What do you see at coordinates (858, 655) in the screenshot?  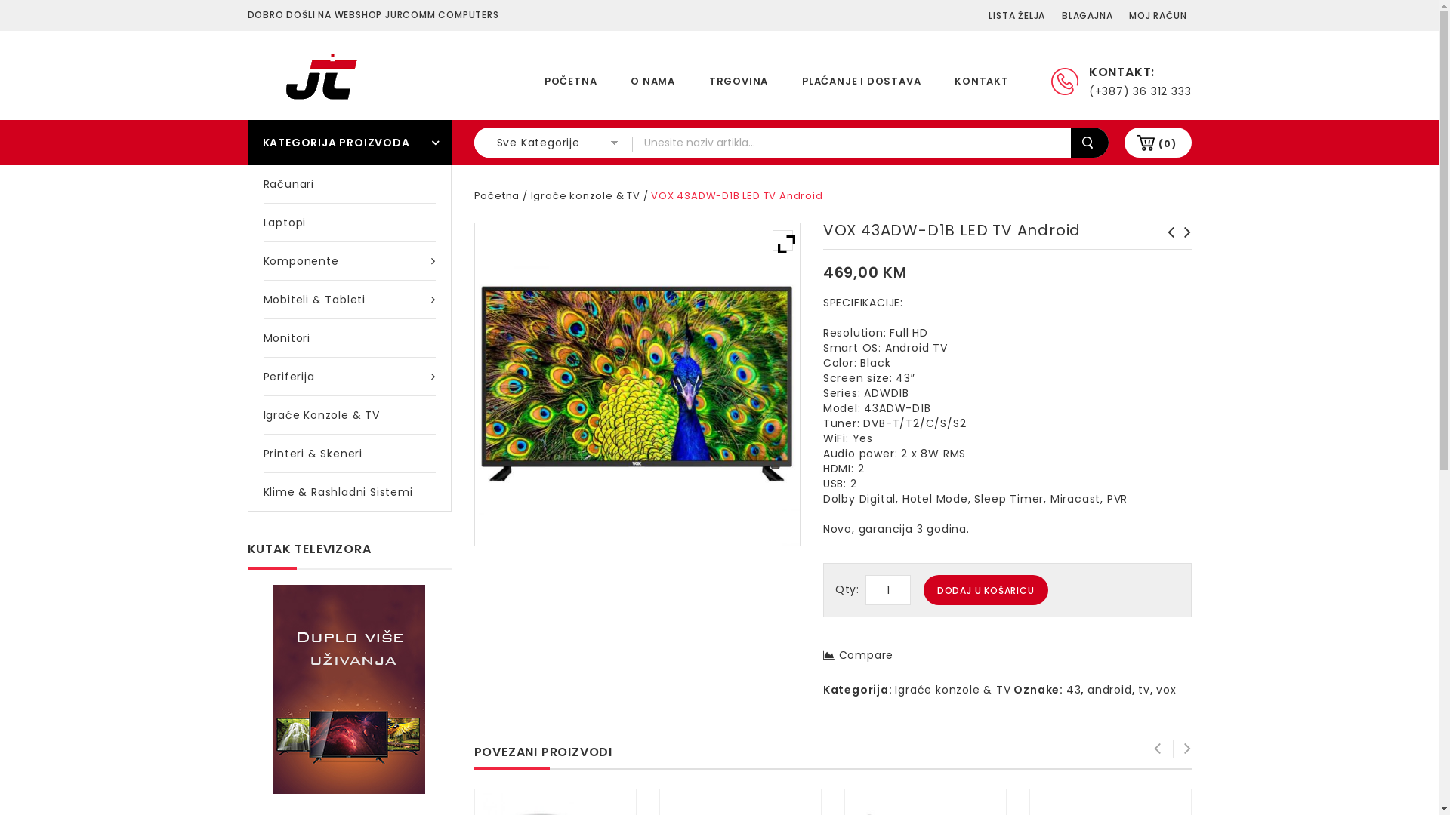 I see `Compare` at bounding box center [858, 655].